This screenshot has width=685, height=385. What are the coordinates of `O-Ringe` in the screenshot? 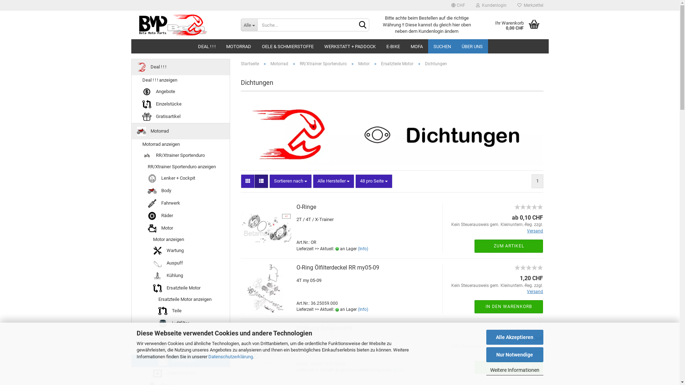 It's located at (529, 211).